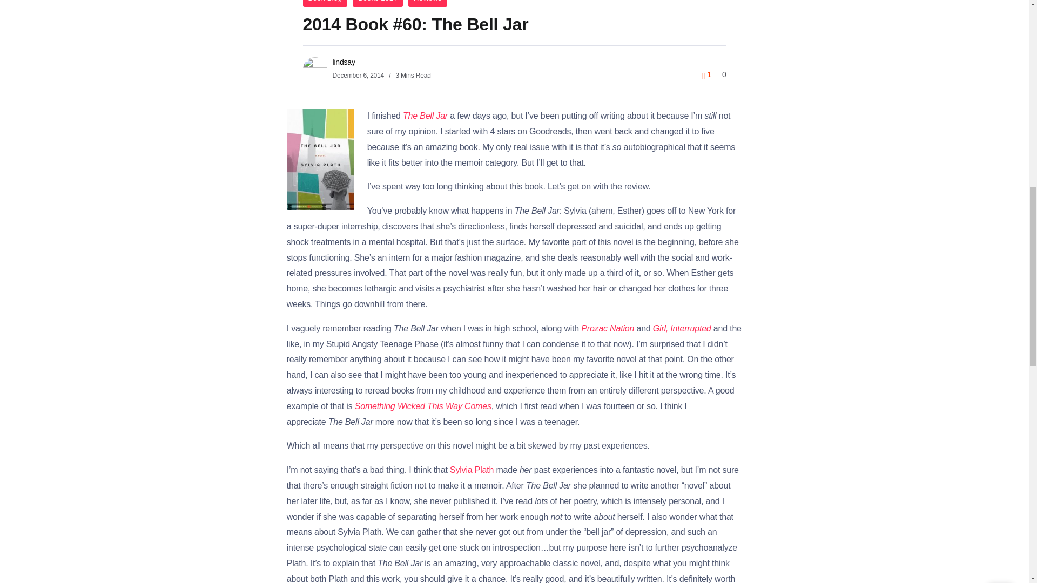 This screenshot has width=1037, height=583. What do you see at coordinates (325, 3) in the screenshot?
I see `Book Blog` at bounding box center [325, 3].